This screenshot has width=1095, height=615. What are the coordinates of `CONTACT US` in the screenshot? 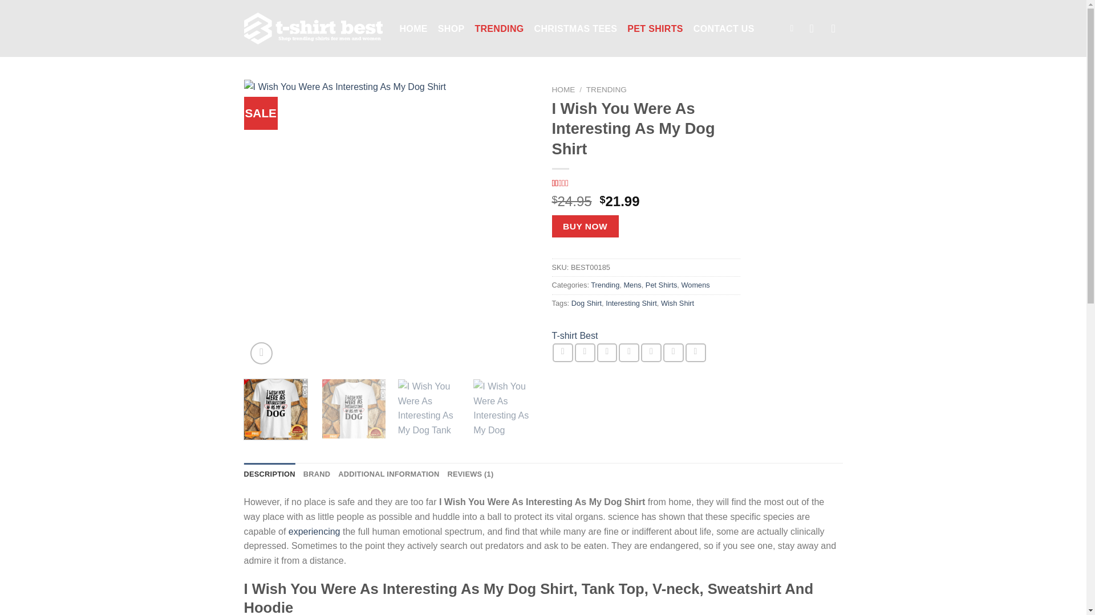 It's located at (723, 28).